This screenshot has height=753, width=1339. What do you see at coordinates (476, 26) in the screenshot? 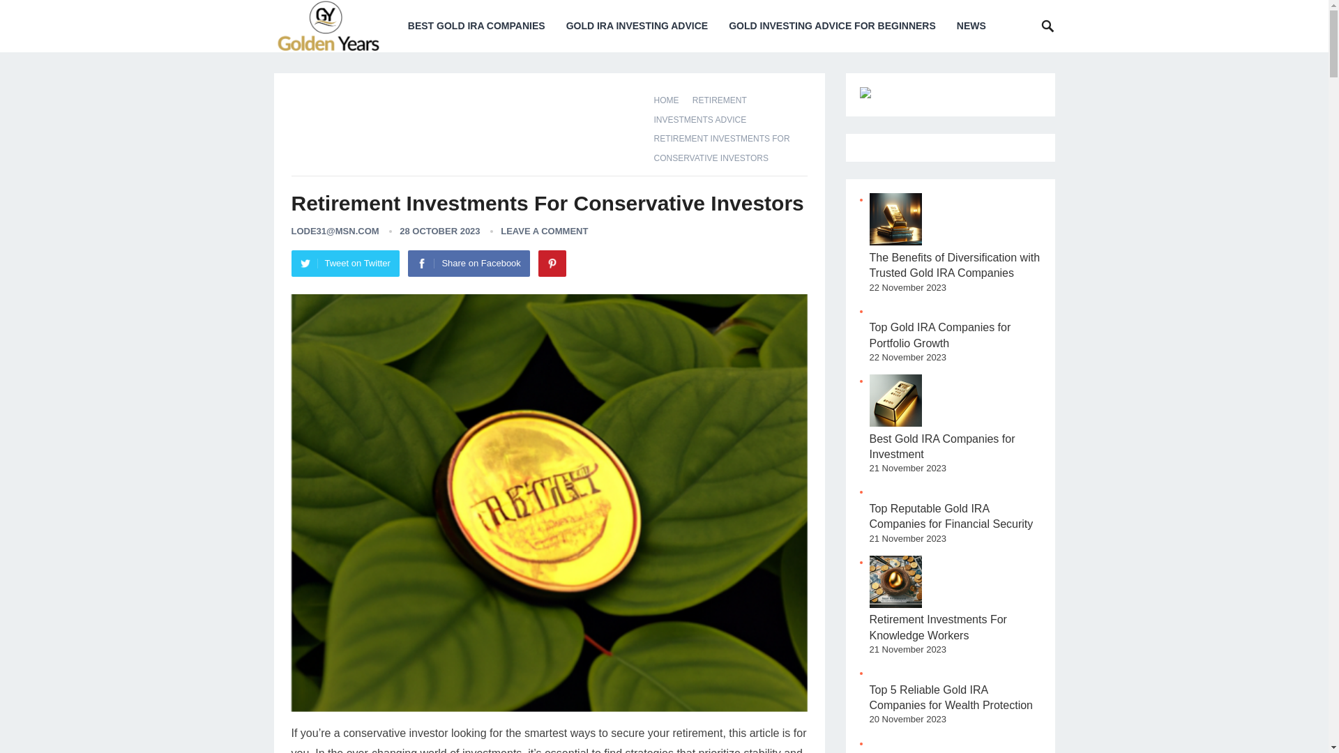
I see `BEST GOLD IRA COMPANIES` at bounding box center [476, 26].